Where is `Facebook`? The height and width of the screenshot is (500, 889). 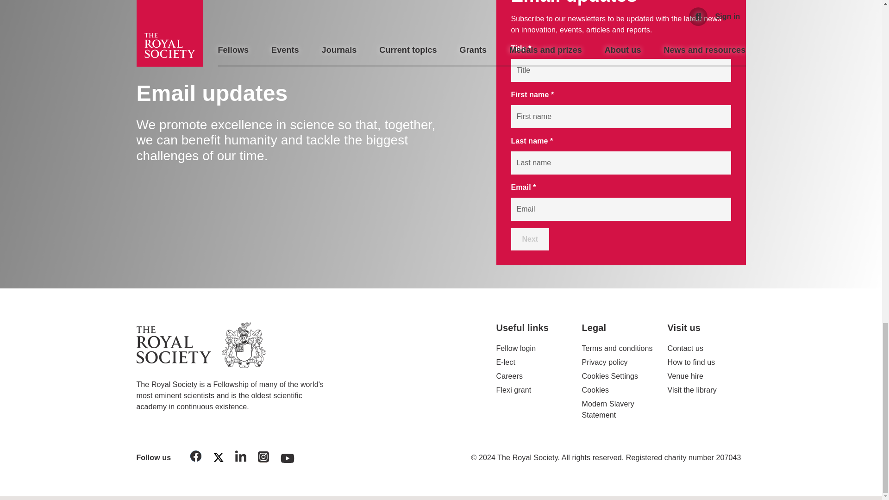
Facebook is located at coordinates (196, 457).